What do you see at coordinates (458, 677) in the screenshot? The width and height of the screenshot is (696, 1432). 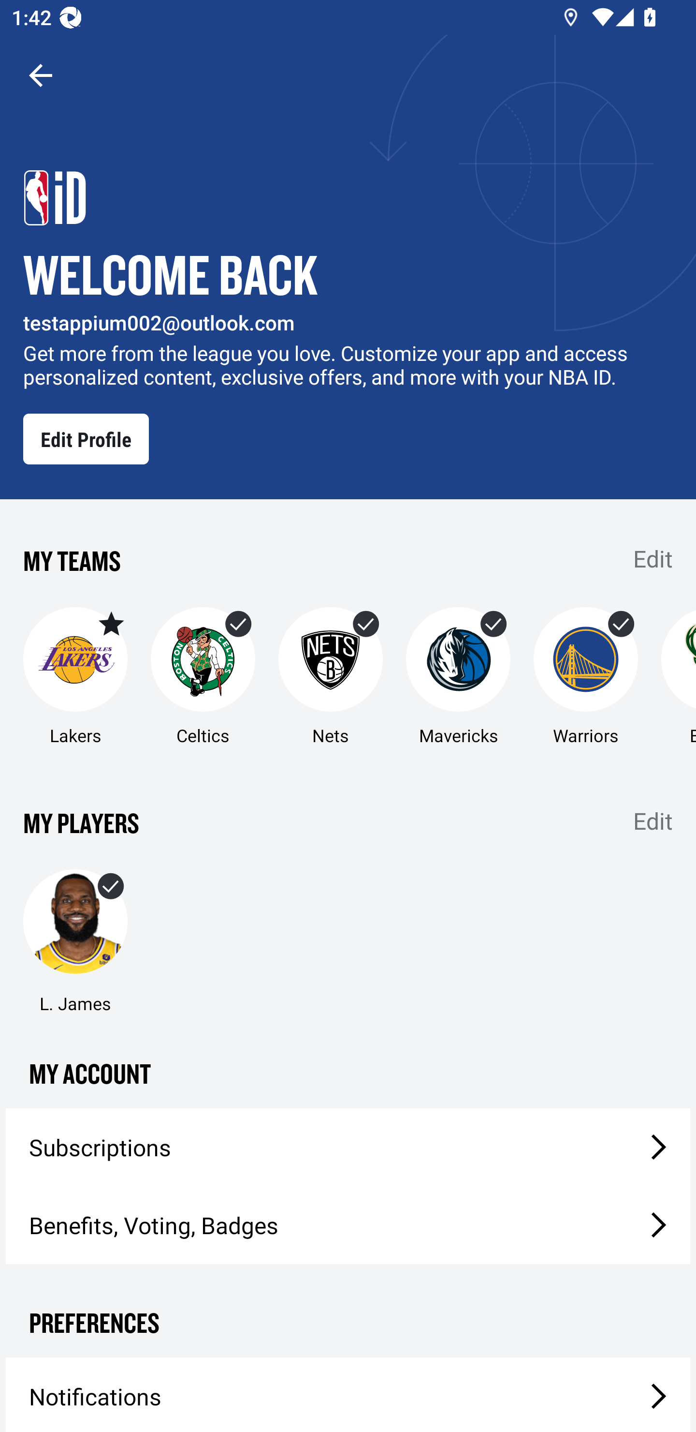 I see `Mavericks` at bounding box center [458, 677].